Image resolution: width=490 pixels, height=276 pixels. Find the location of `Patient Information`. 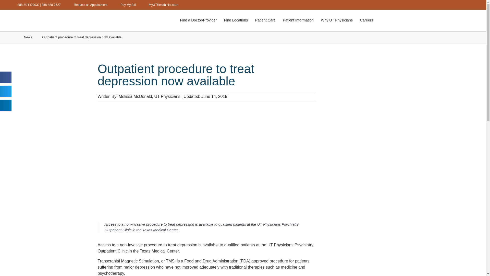

Patient Information is located at coordinates (298, 20).